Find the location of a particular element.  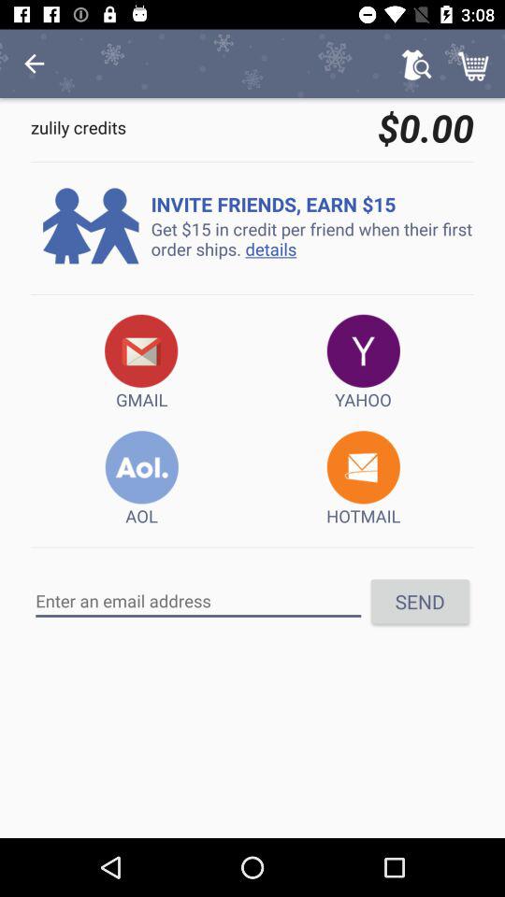

choose the item to the left of the hotmail is located at coordinates (142, 478).